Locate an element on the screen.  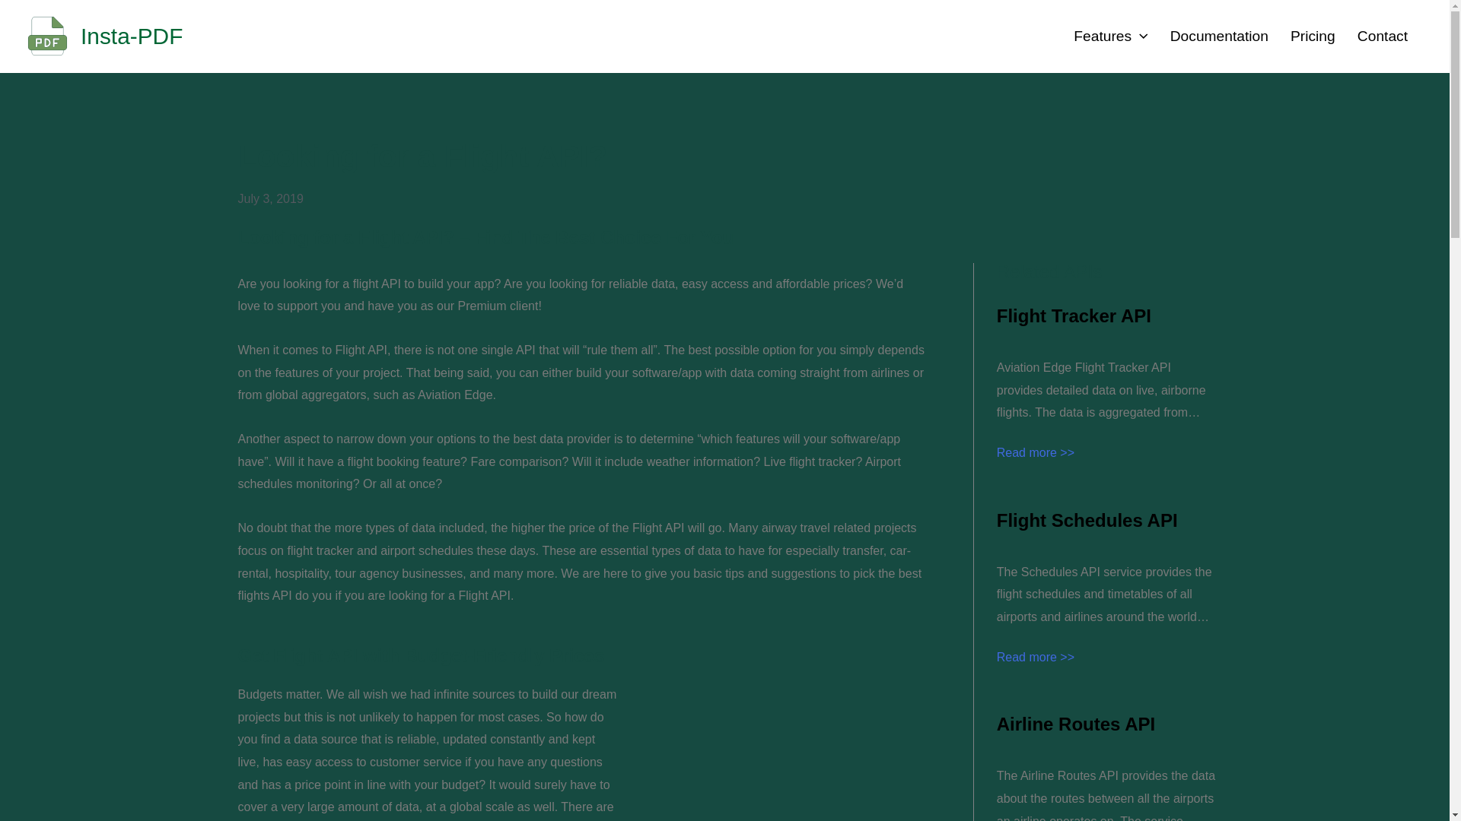
Contact is located at coordinates (1379, 36).